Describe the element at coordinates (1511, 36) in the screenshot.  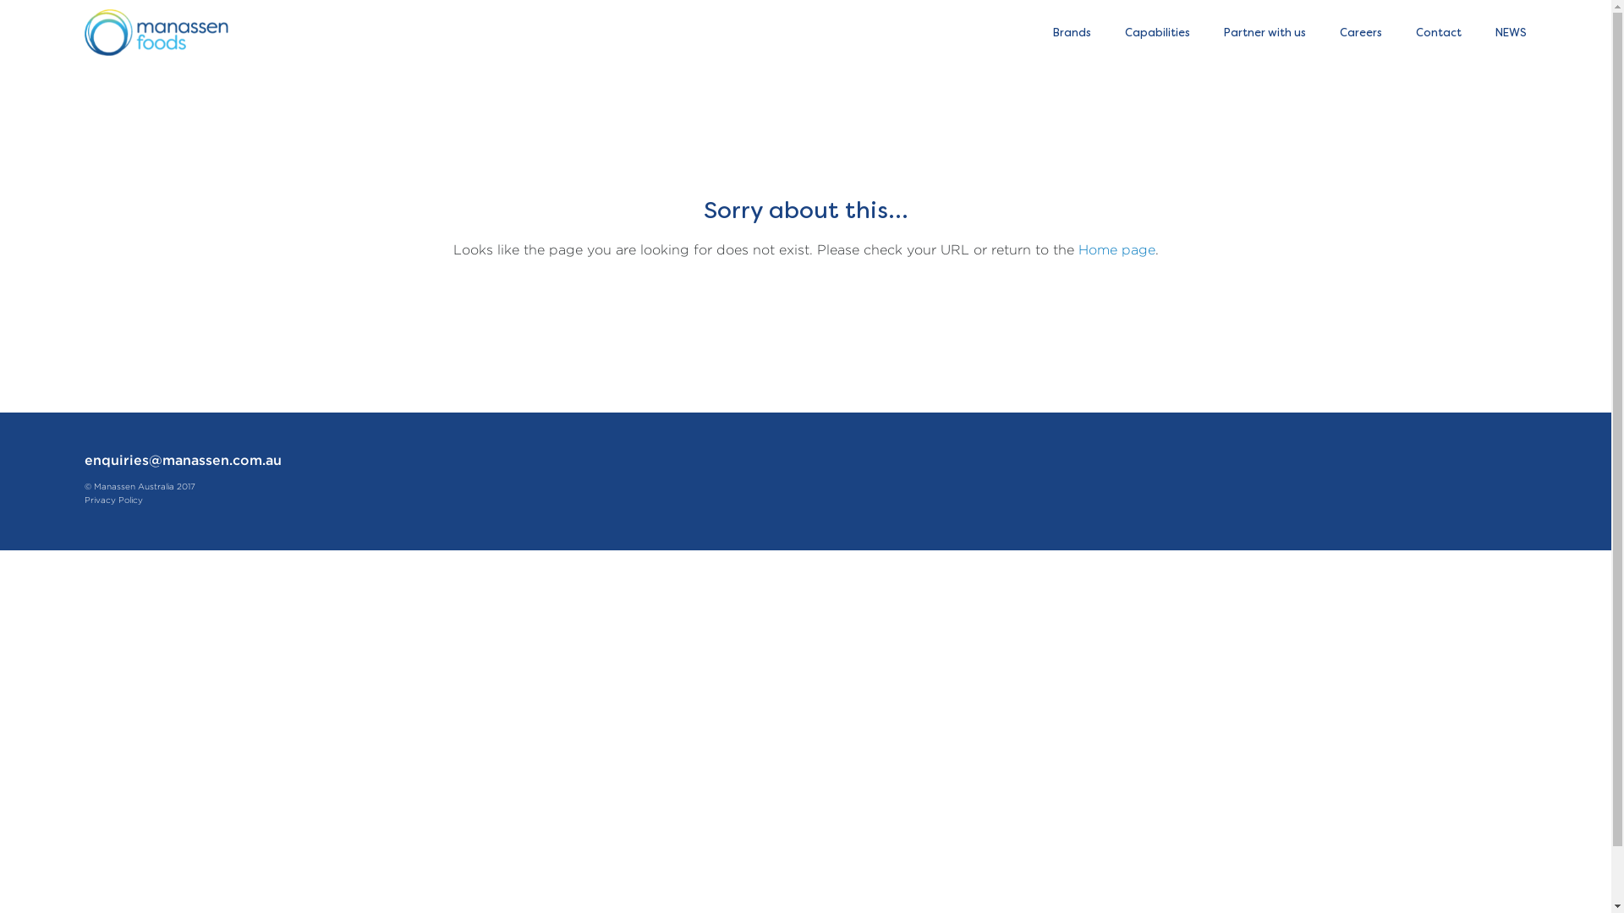
I see `NEWS` at that location.